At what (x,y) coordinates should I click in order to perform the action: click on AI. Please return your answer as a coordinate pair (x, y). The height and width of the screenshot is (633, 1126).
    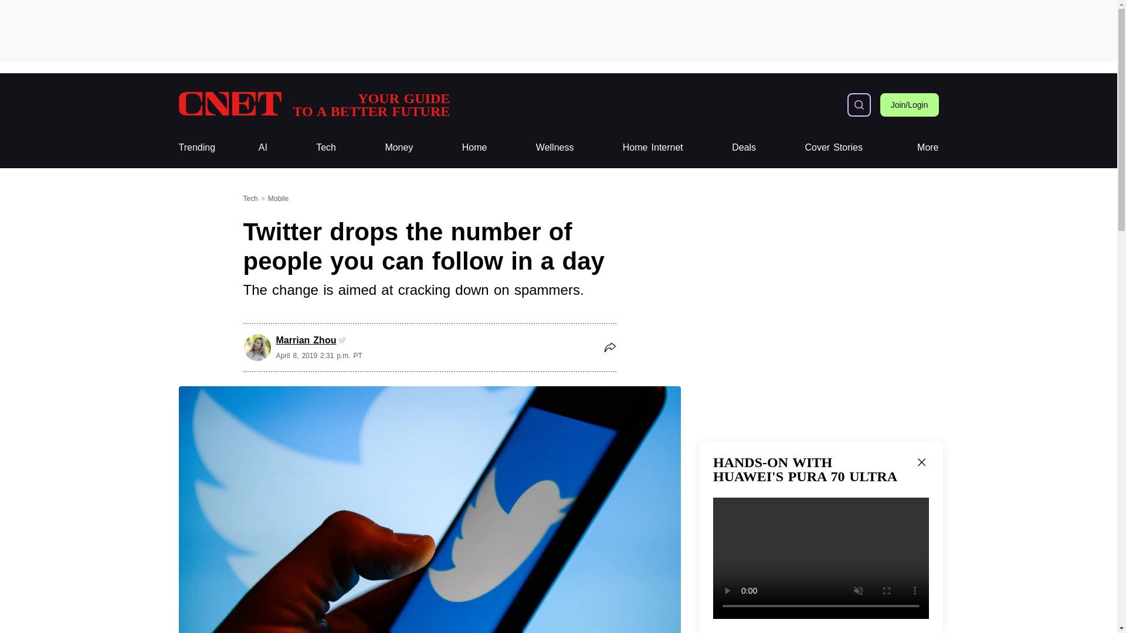
    Looking at the image, I should click on (263, 148).